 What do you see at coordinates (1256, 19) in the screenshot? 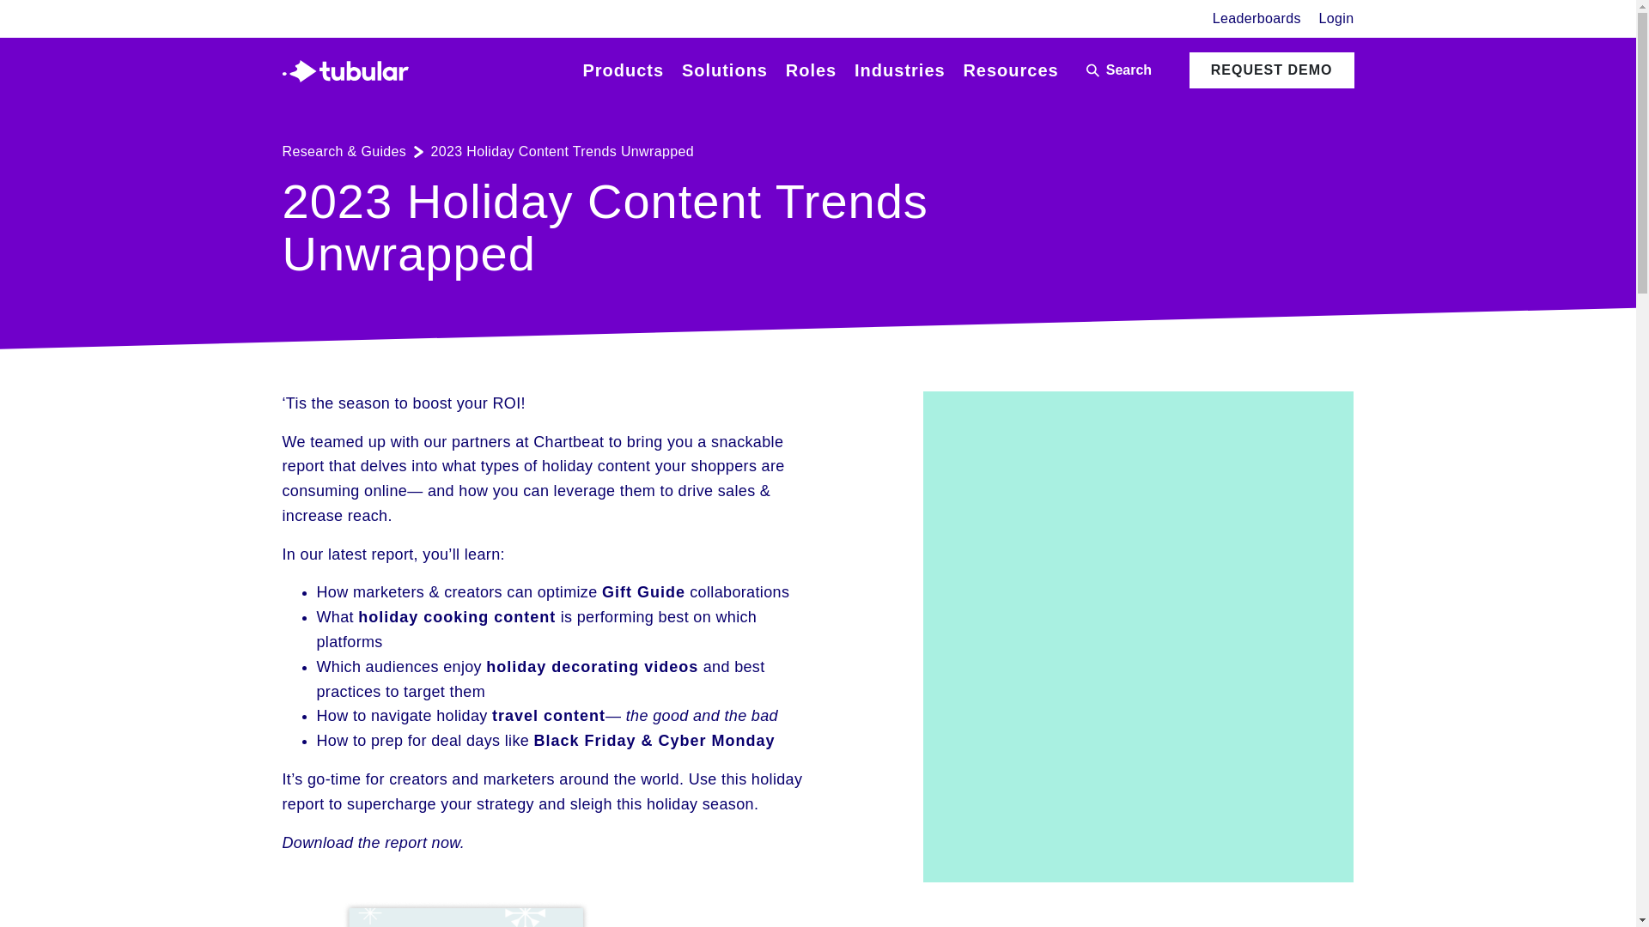
I see `Leaderboards` at bounding box center [1256, 19].